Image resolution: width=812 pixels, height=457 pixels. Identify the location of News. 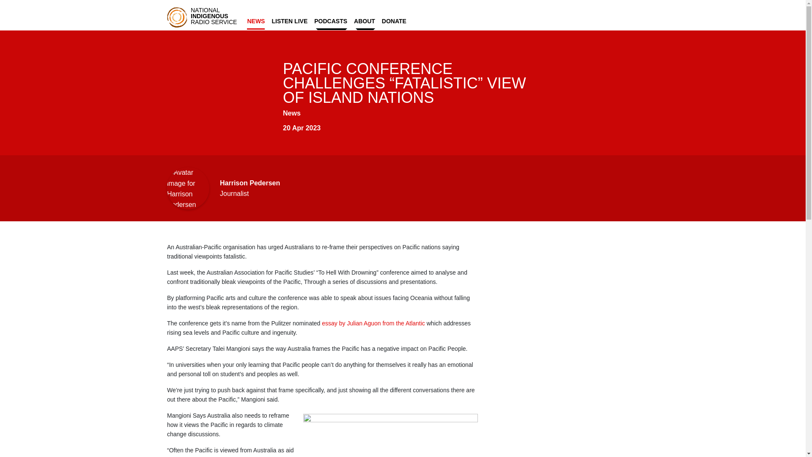
(291, 113).